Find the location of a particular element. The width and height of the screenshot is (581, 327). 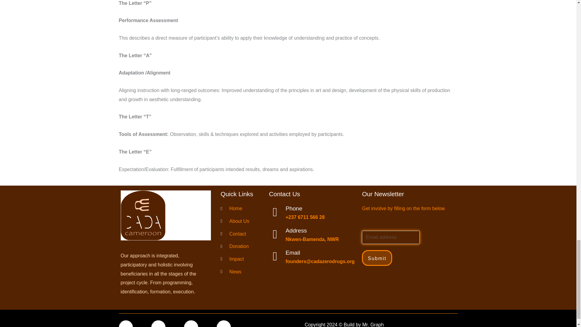

Donation is located at coordinates (240, 246).